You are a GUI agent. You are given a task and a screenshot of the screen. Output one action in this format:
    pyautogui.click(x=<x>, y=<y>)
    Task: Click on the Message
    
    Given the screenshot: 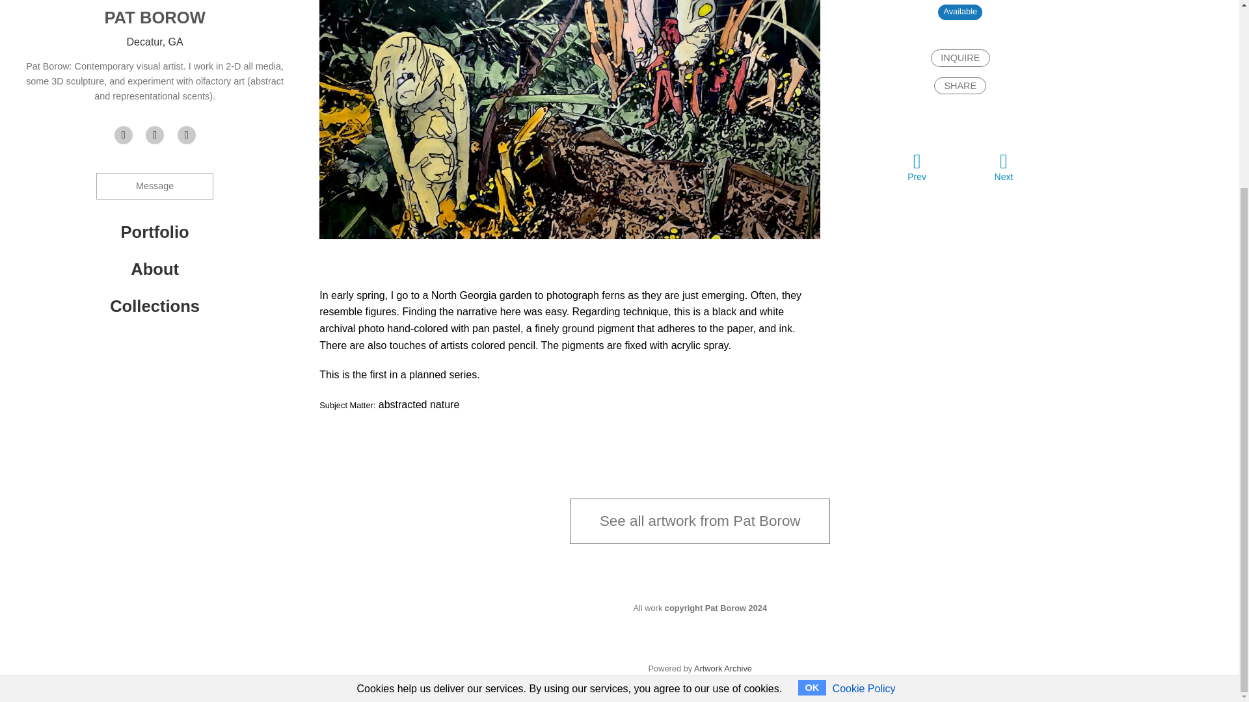 What is the action you would take?
    pyautogui.click(x=155, y=186)
    